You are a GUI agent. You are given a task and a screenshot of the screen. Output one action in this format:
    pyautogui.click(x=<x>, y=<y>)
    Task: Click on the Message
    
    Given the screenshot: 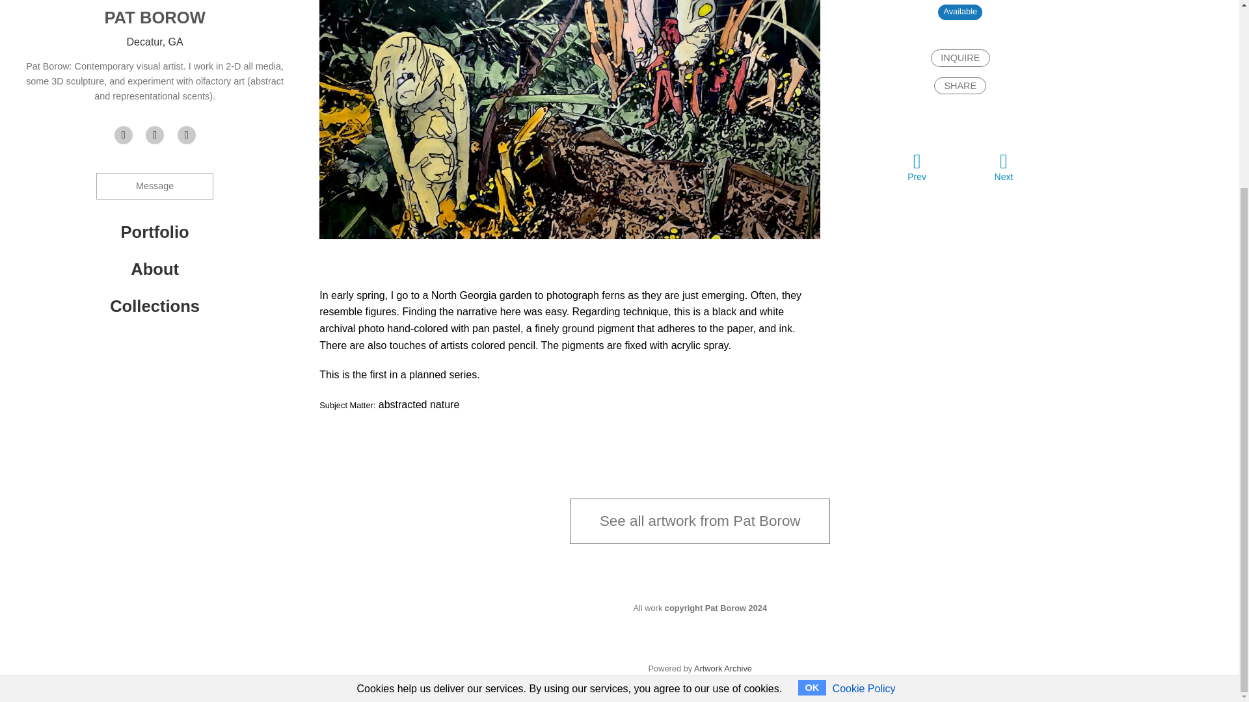 What is the action you would take?
    pyautogui.click(x=155, y=186)
    